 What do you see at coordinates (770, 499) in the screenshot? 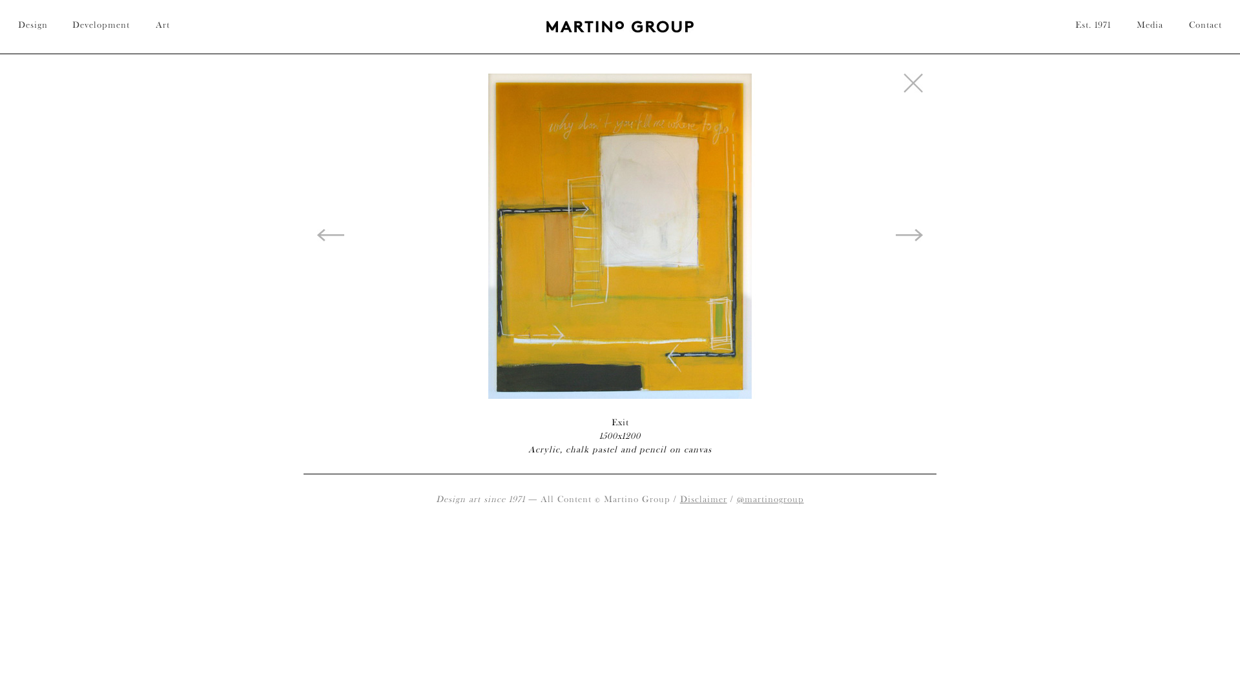
I see `@martinogroup` at bounding box center [770, 499].